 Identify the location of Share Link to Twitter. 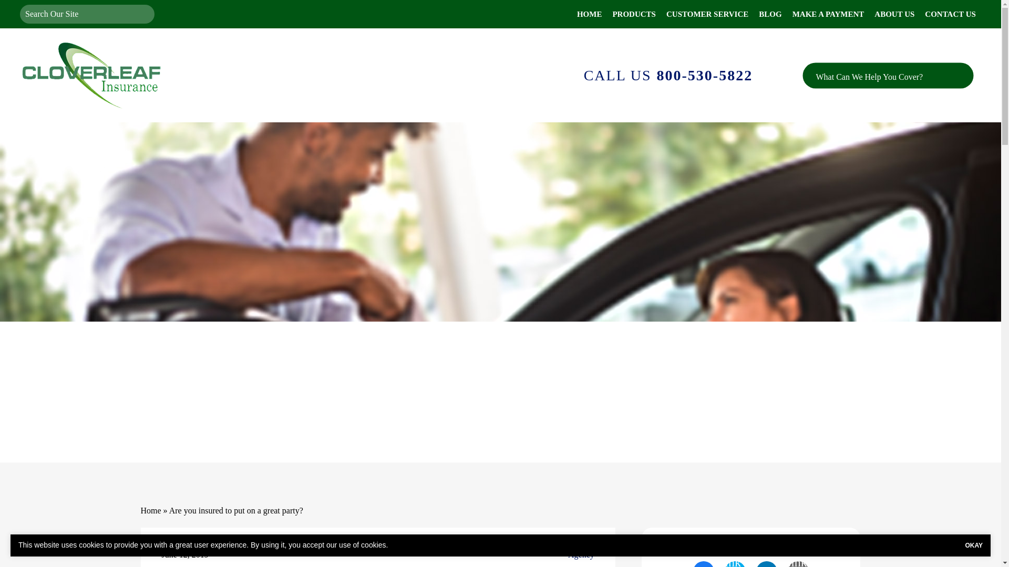
(735, 564).